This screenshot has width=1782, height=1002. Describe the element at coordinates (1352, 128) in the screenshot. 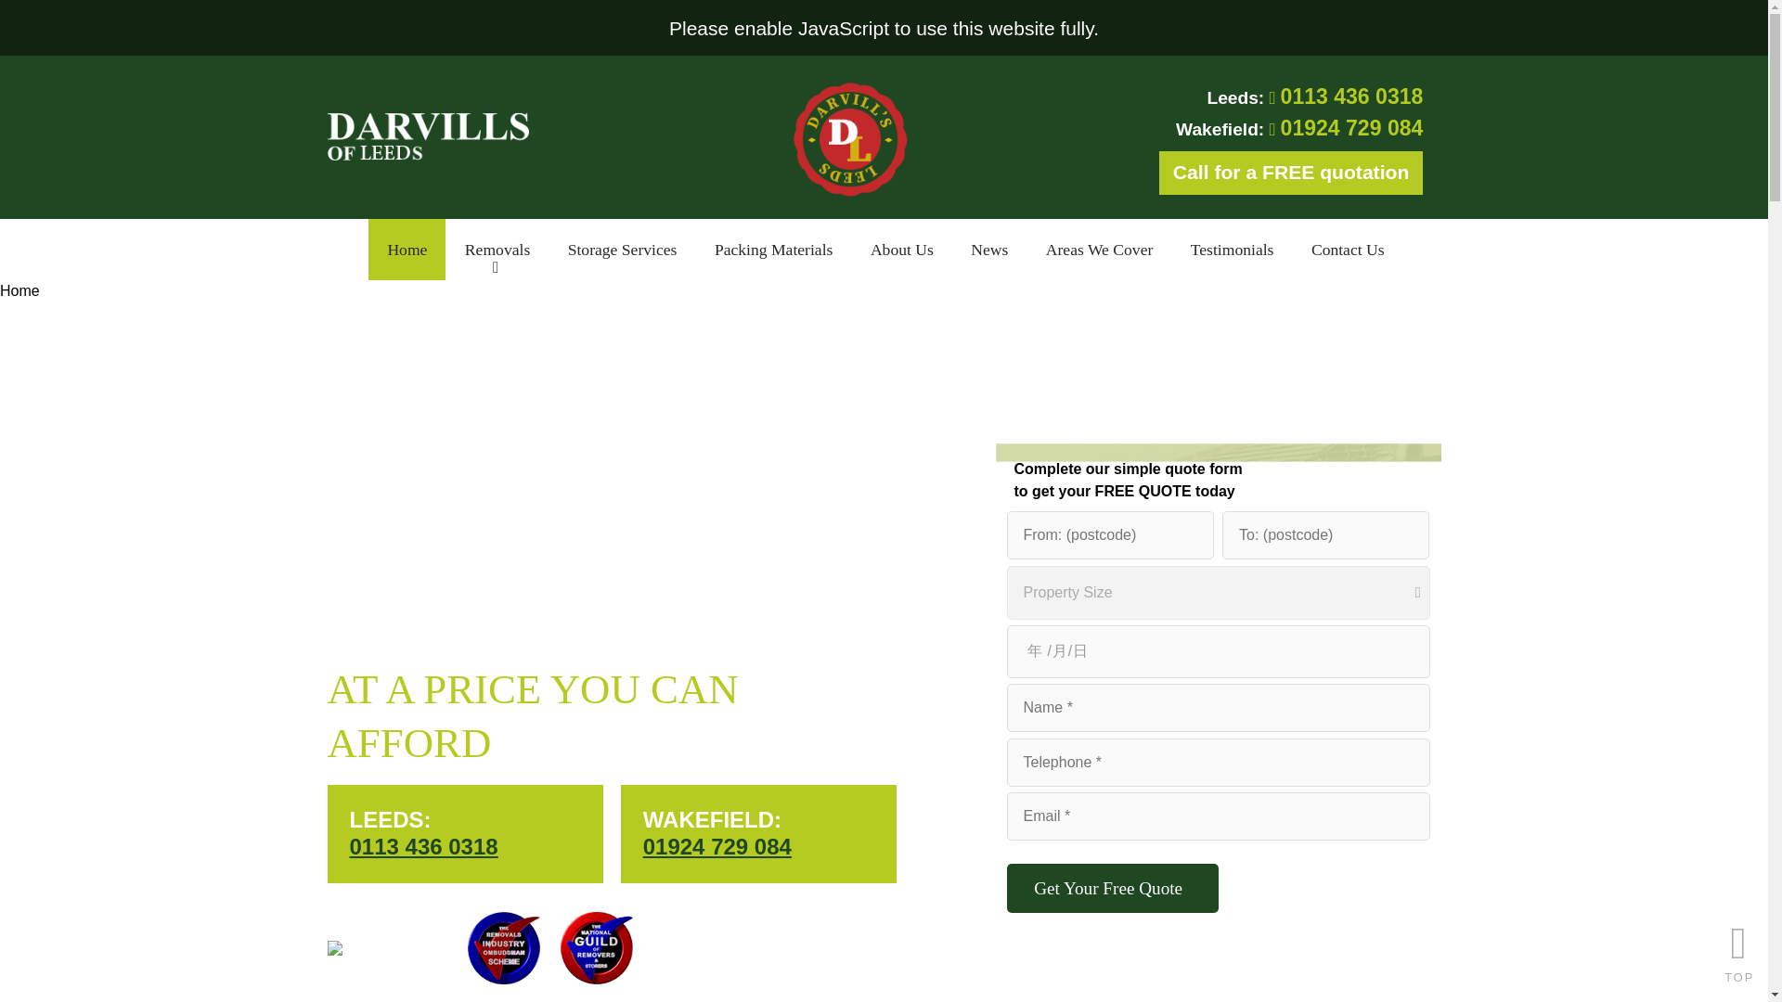

I see `01924 729 084` at that location.